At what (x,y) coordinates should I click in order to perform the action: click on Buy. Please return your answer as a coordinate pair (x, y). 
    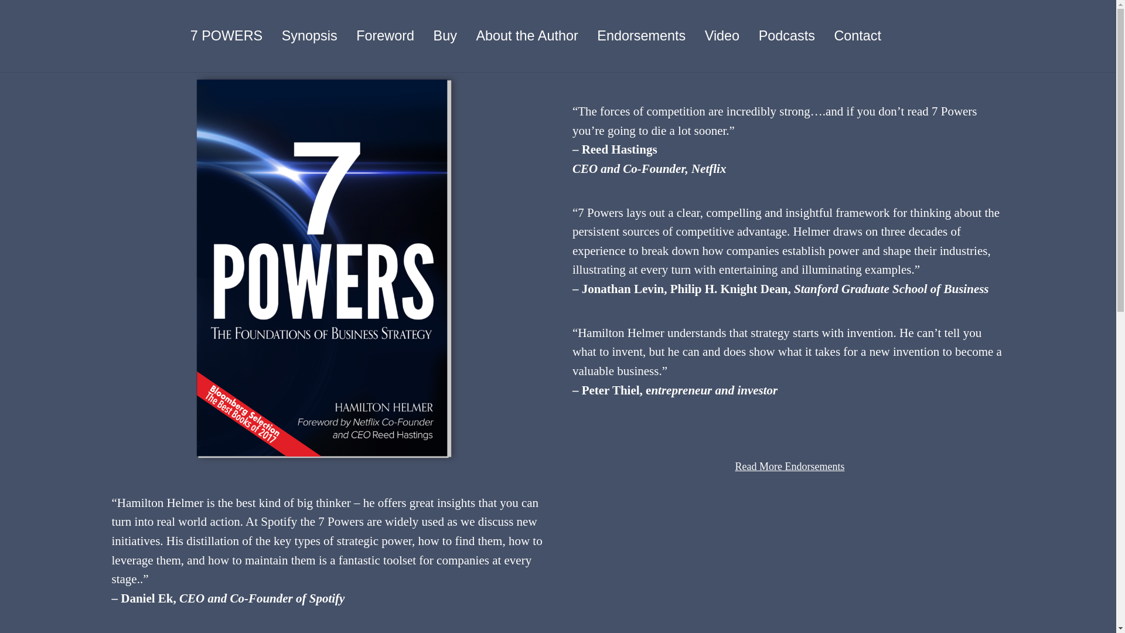
    Looking at the image, I should click on (445, 36).